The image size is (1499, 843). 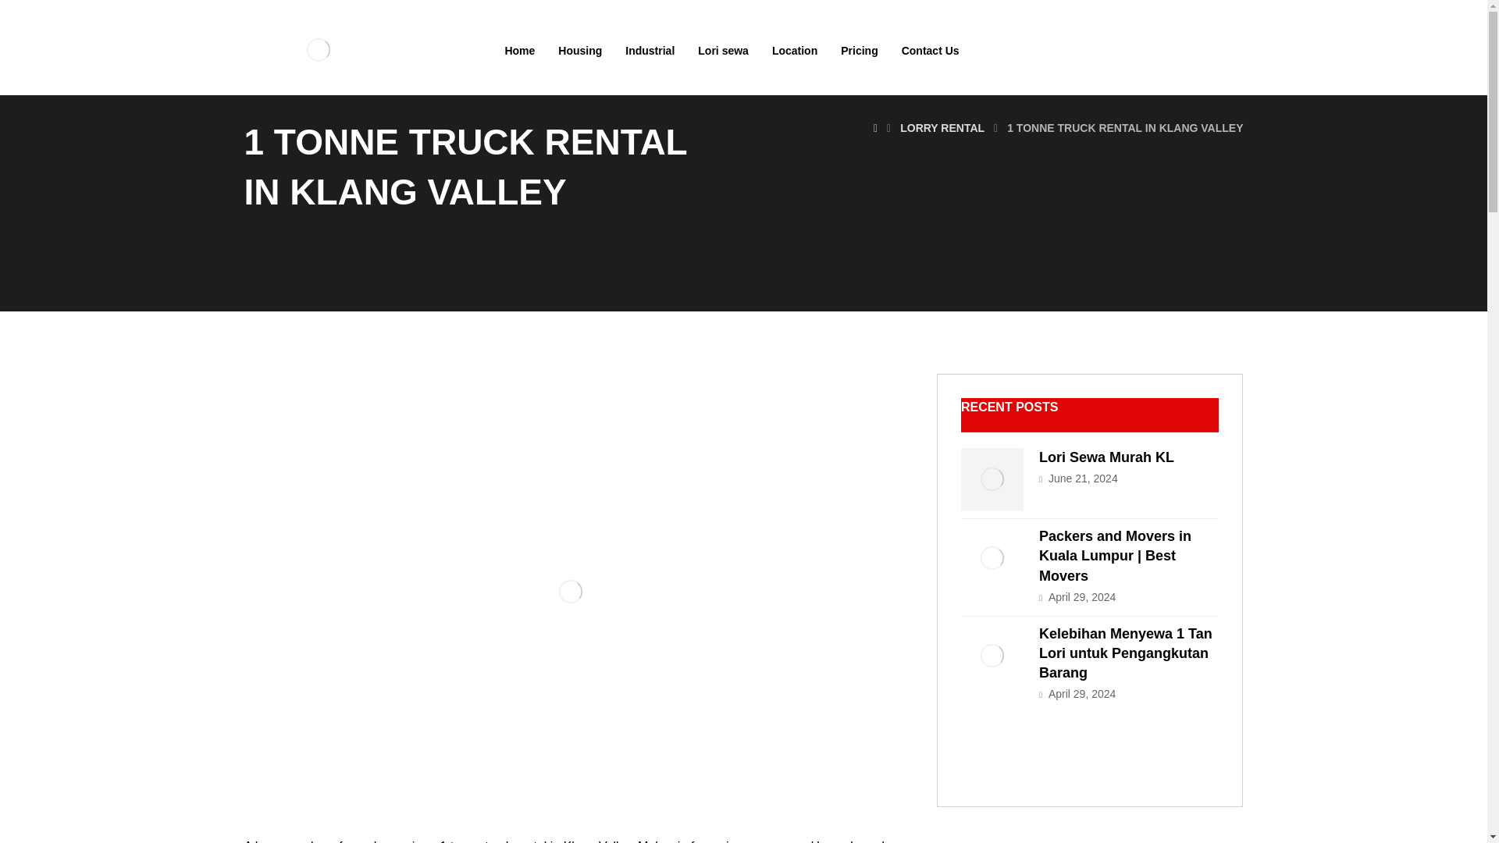 What do you see at coordinates (650, 51) in the screenshot?
I see `Industrial` at bounding box center [650, 51].